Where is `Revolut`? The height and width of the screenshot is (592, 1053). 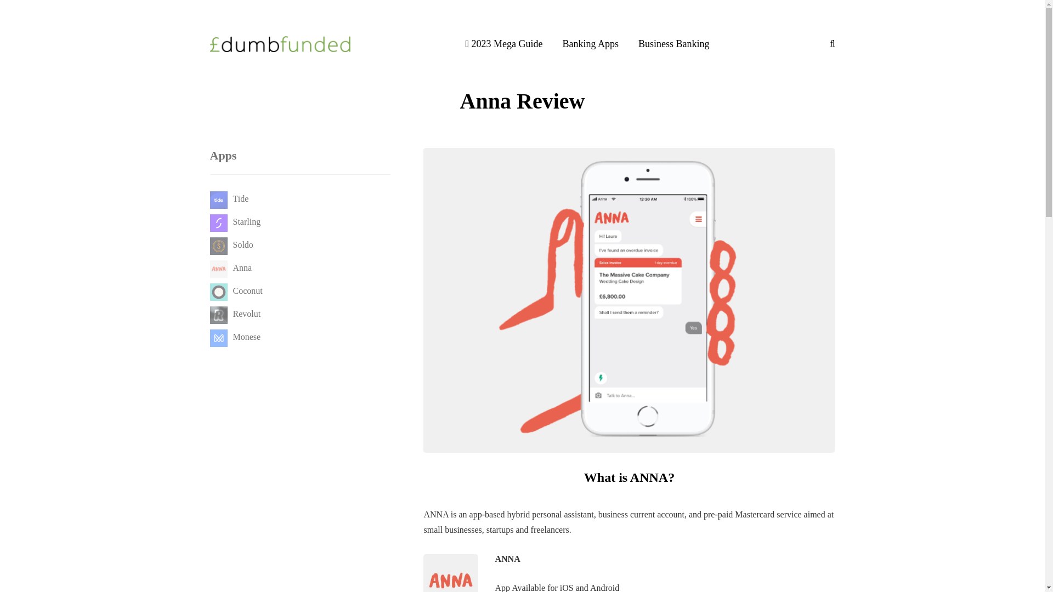
Revolut is located at coordinates (235, 314).